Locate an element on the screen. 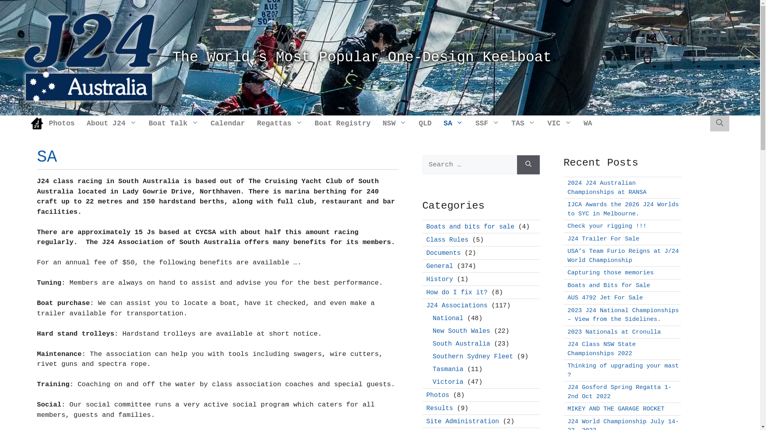 This screenshot has height=430, width=766. History is located at coordinates (440, 279).